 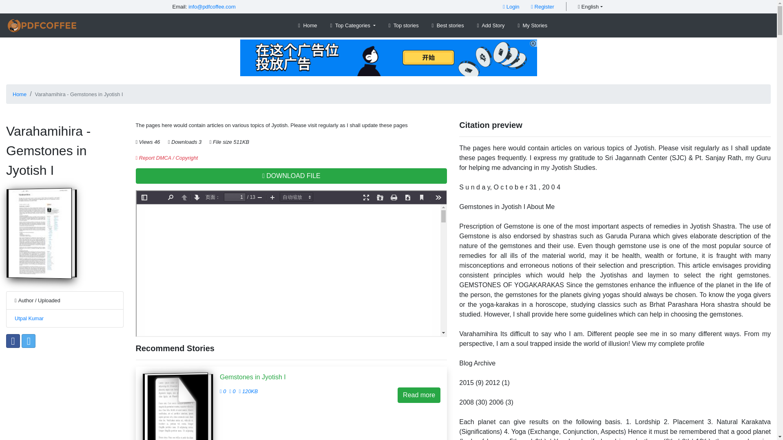 I want to click on Best stories, so click(x=448, y=25).